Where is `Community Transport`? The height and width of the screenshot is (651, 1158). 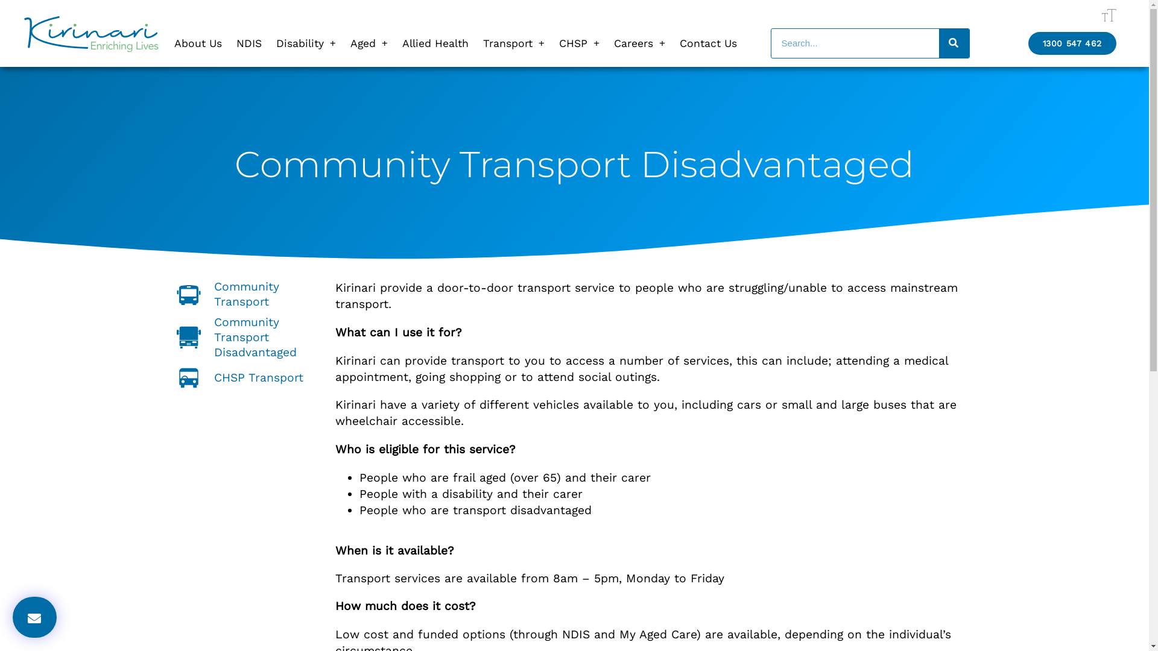
Community Transport is located at coordinates (250, 294).